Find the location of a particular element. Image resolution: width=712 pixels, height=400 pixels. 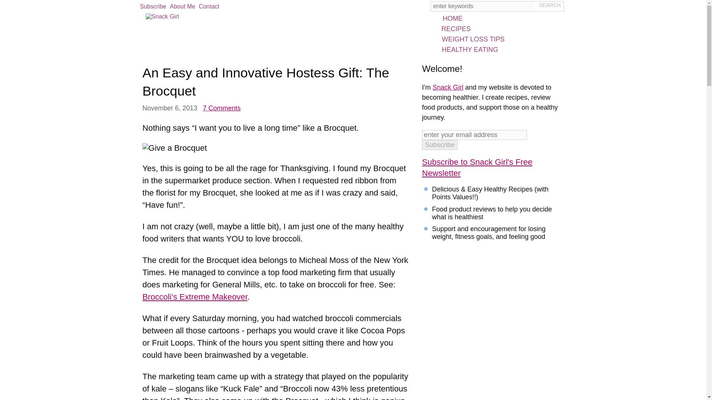

Subscribe is located at coordinates (440, 145).